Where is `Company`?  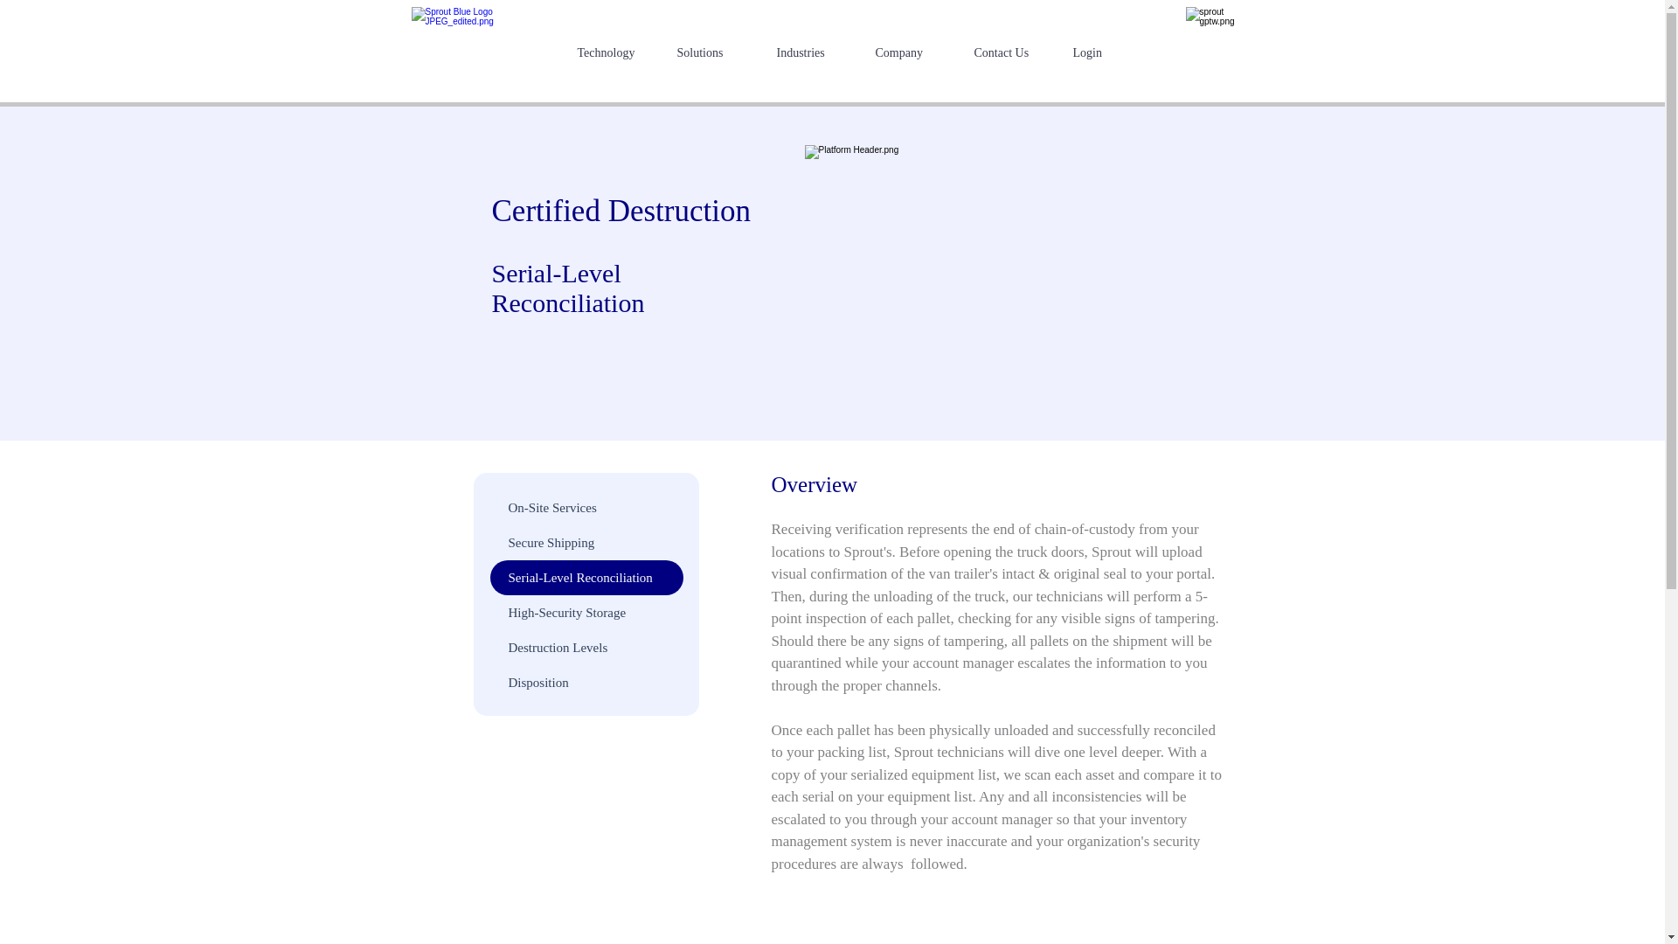 Company is located at coordinates (911, 52).